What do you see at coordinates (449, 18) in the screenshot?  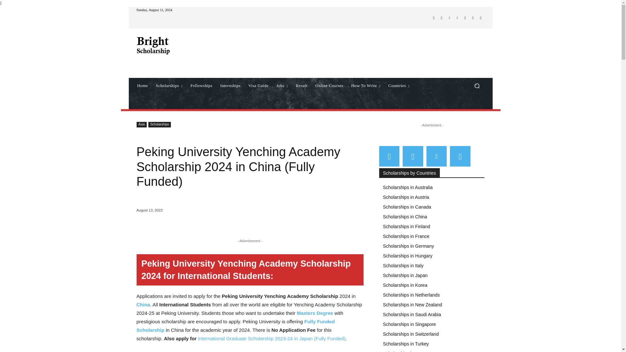 I see `Linkedin` at bounding box center [449, 18].